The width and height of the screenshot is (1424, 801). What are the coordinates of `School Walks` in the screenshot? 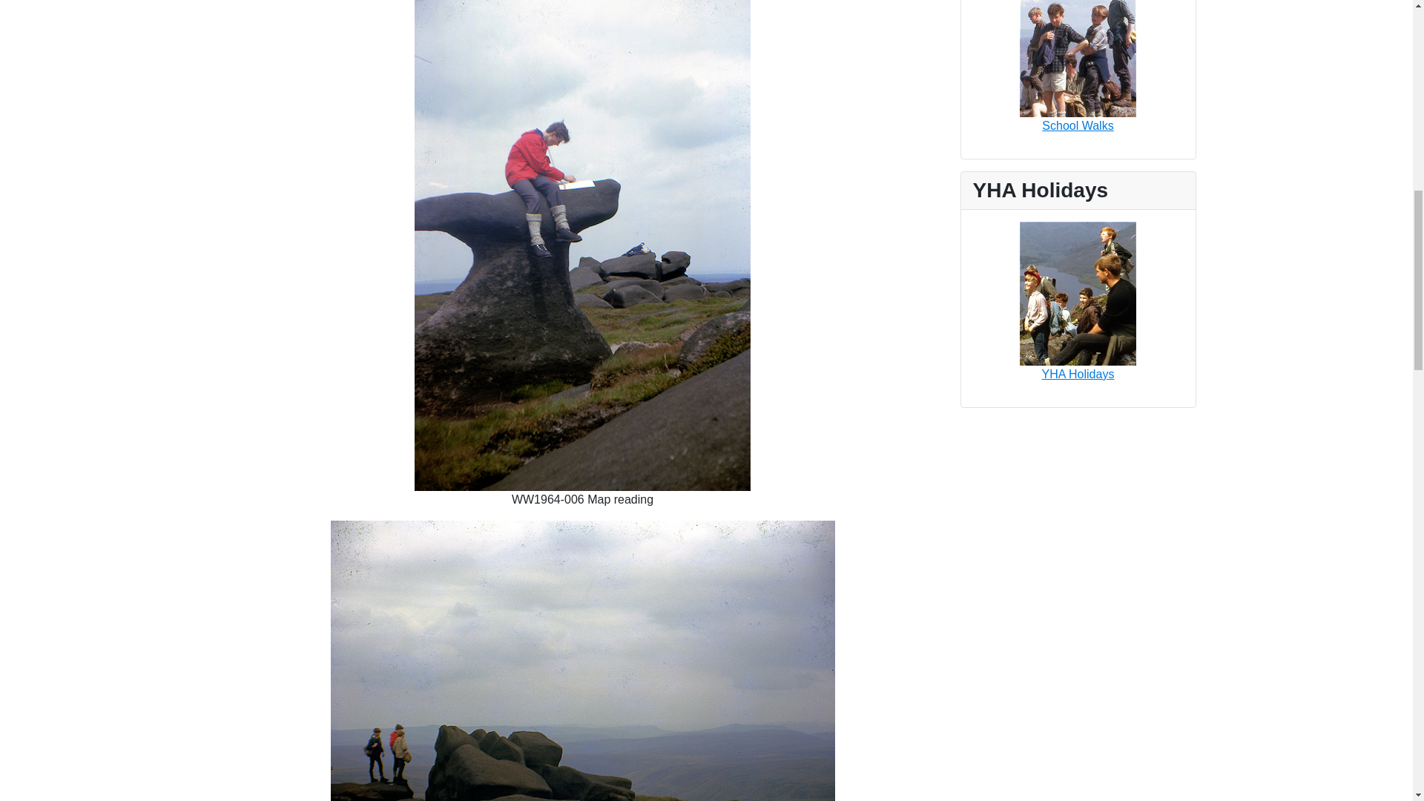 It's located at (1078, 58).